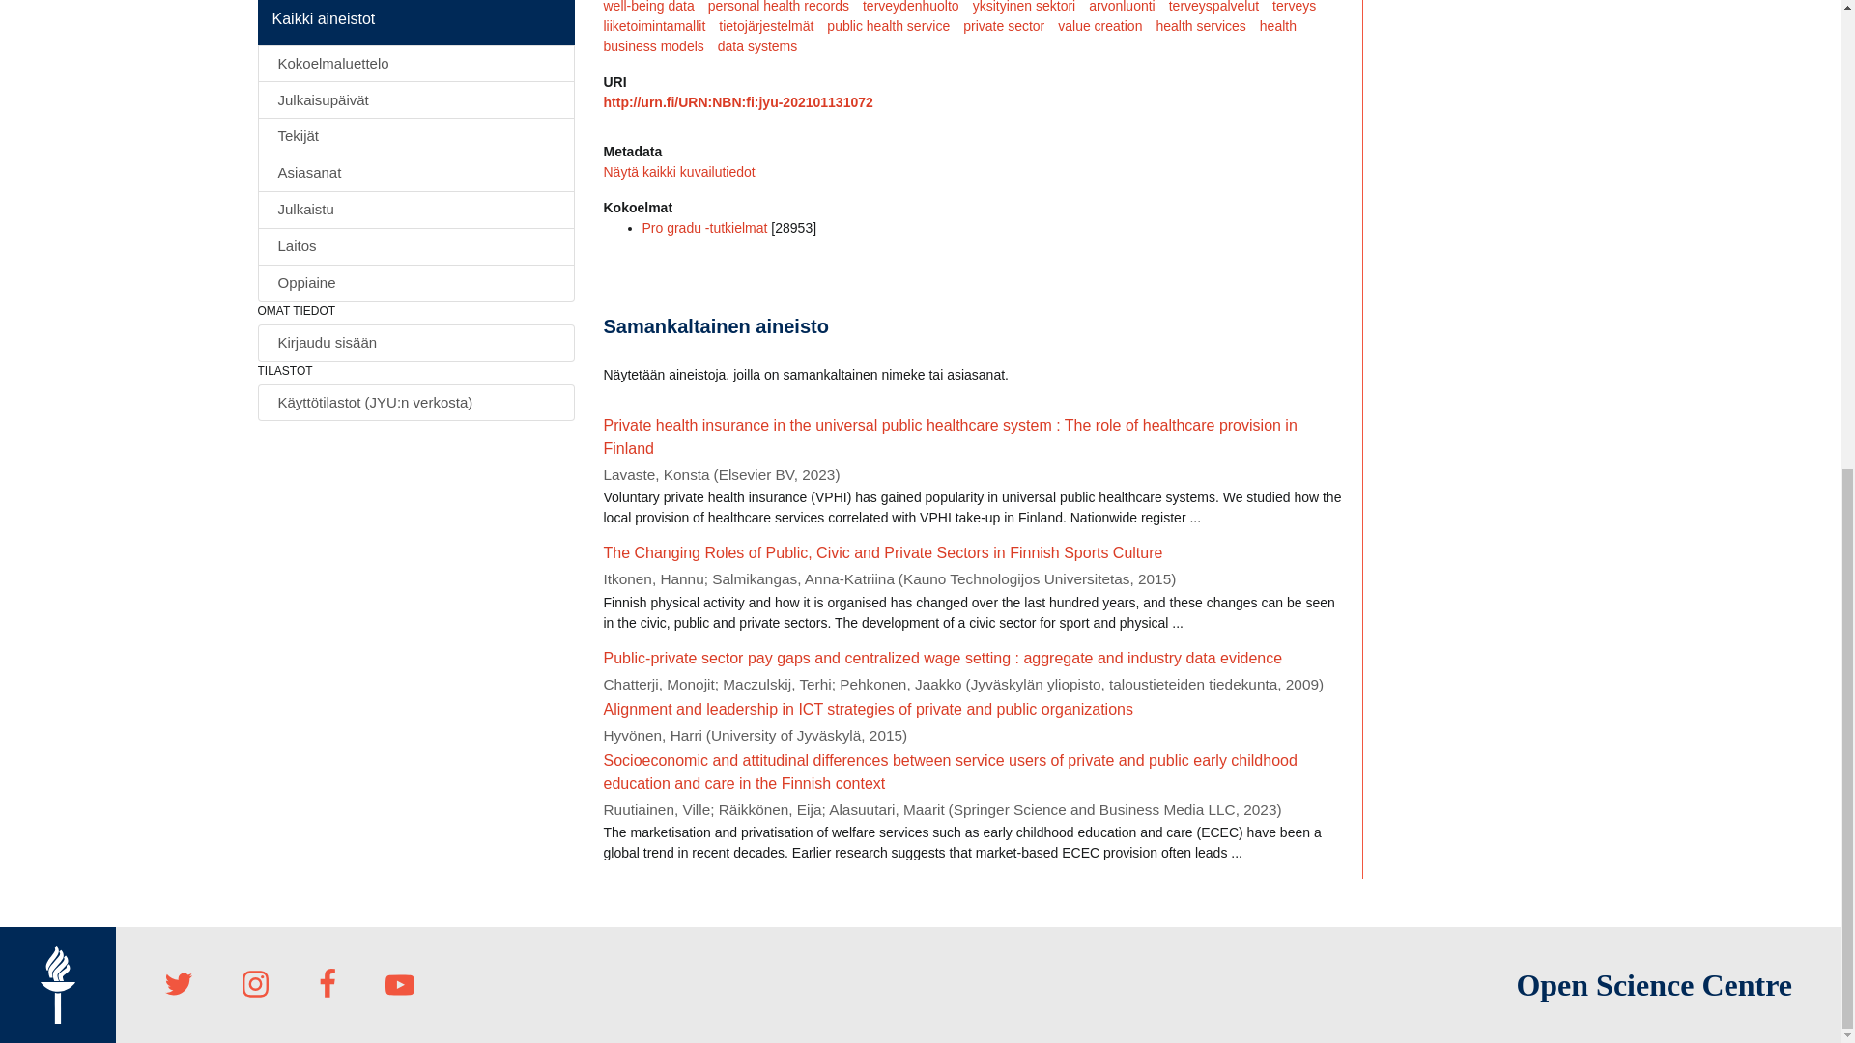 Image resolution: width=1855 pixels, height=1043 pixels. What do you see at coordinates (785, 8) in the screenshot?
I see `personal health records` at bounding box center [785, 8].